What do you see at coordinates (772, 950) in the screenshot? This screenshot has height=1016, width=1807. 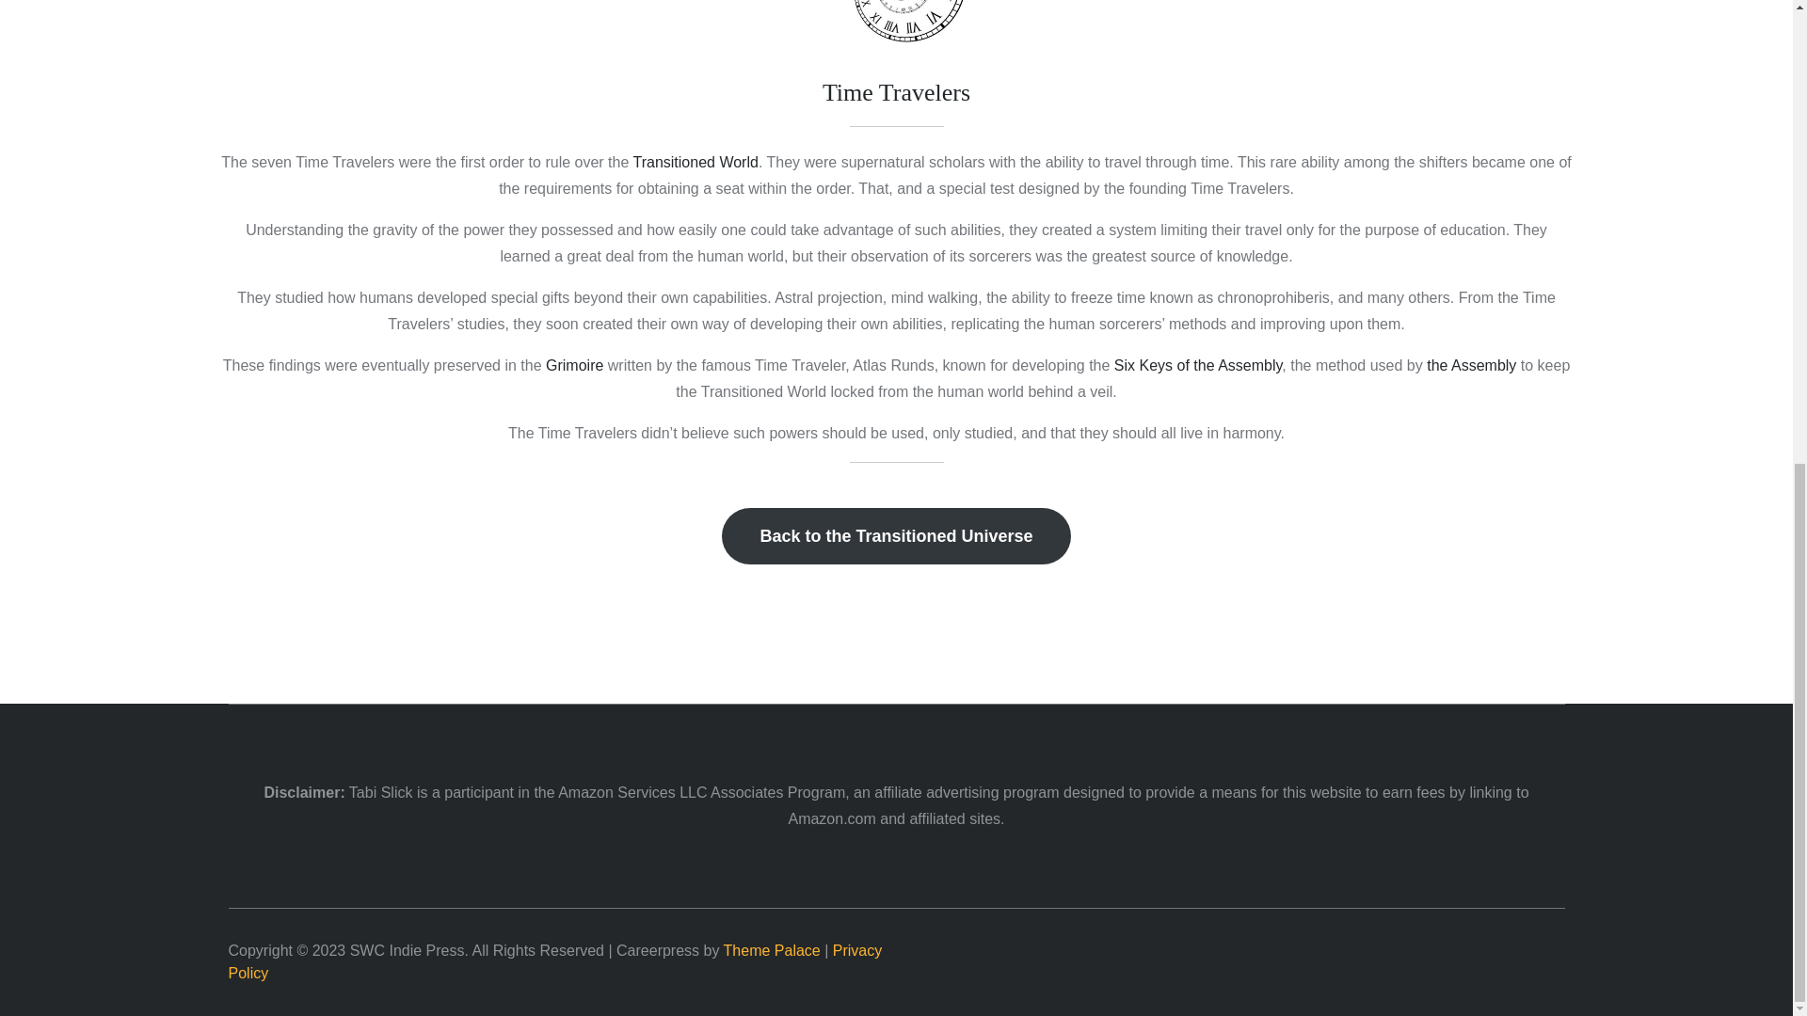 I see `Theme Palace` at bounding box center [772, 950].